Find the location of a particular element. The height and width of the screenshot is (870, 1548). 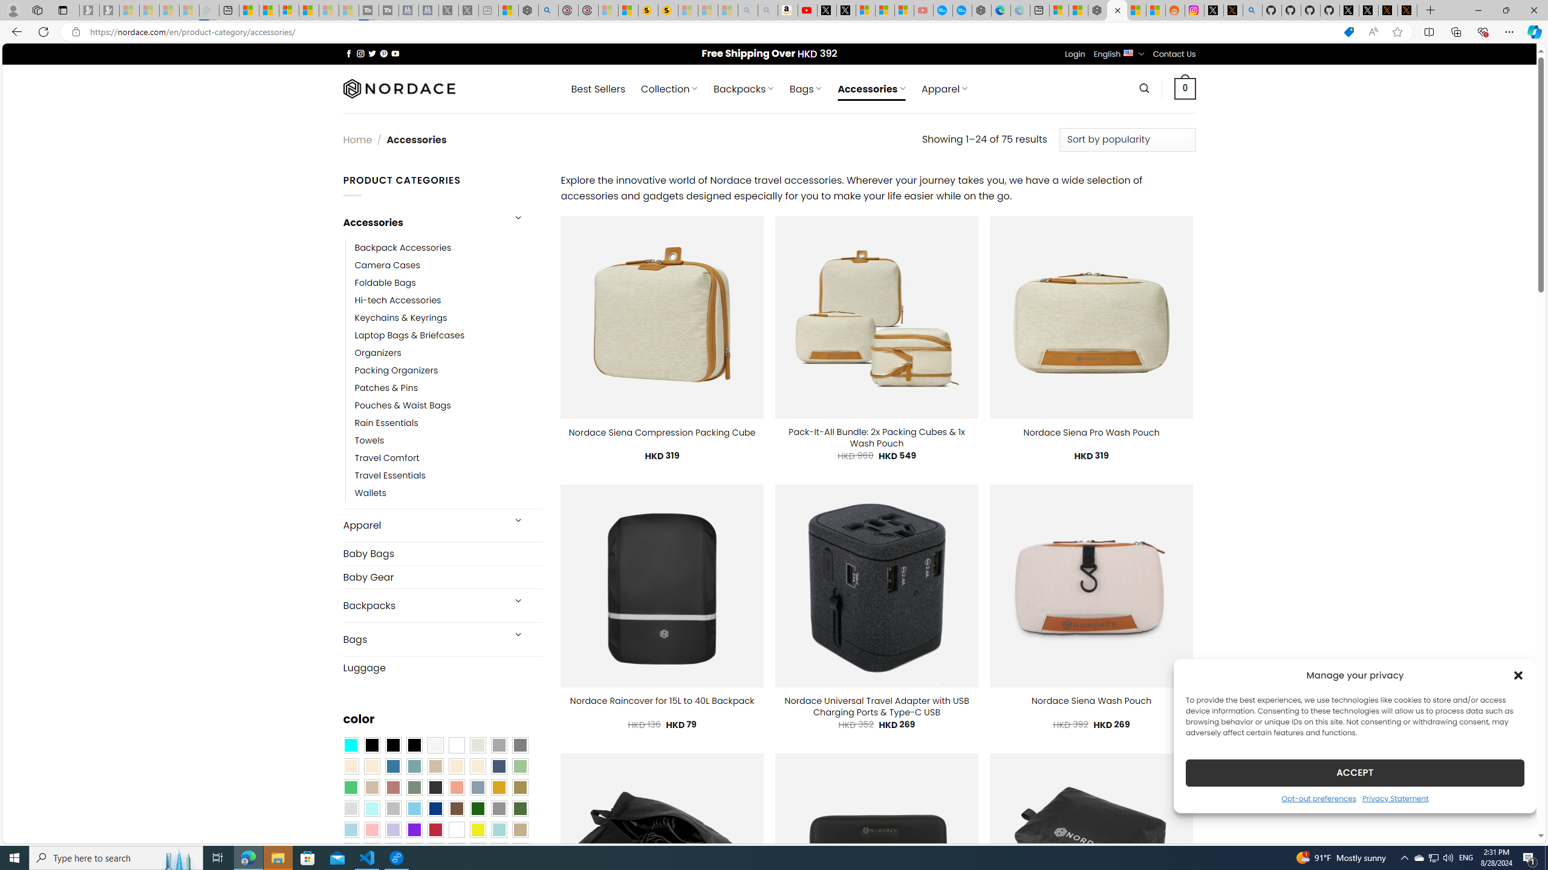

English is located at coordinates (1128, 52).